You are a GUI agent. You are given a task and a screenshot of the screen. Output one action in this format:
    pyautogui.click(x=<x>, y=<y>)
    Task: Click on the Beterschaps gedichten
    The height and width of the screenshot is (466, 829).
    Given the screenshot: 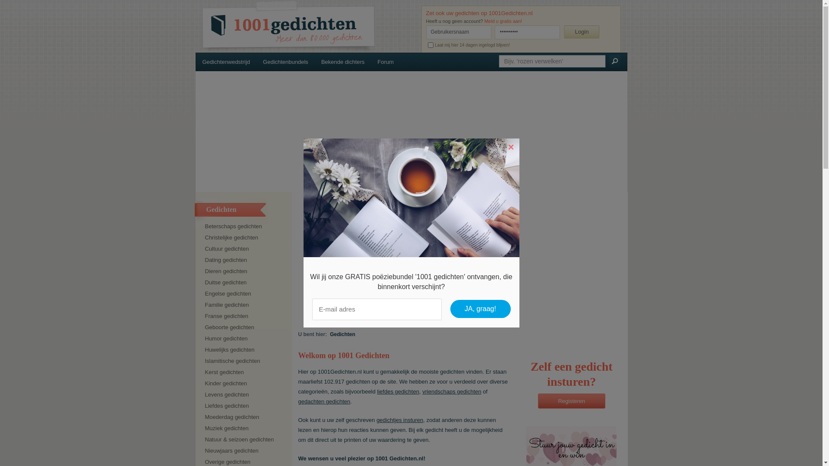 What is the action you would take?
    pyautogui.click(x=245, y=227)
    